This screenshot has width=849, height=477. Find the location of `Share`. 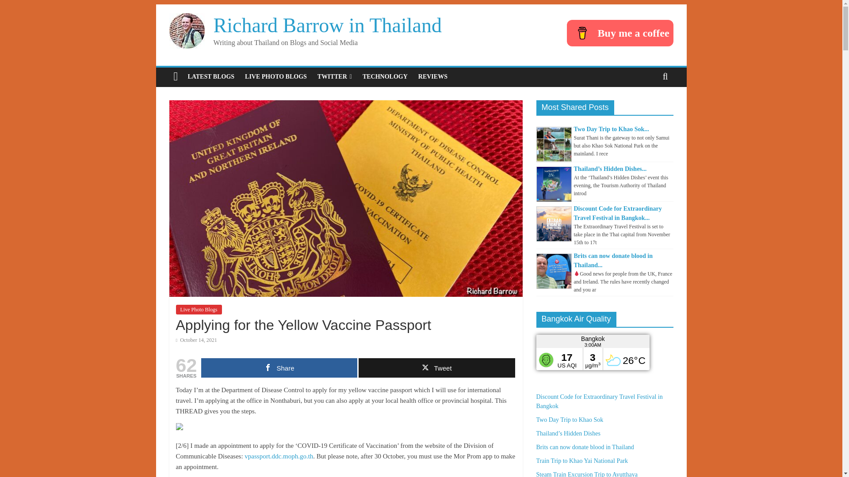

Share is located at coordinates (279, 368).